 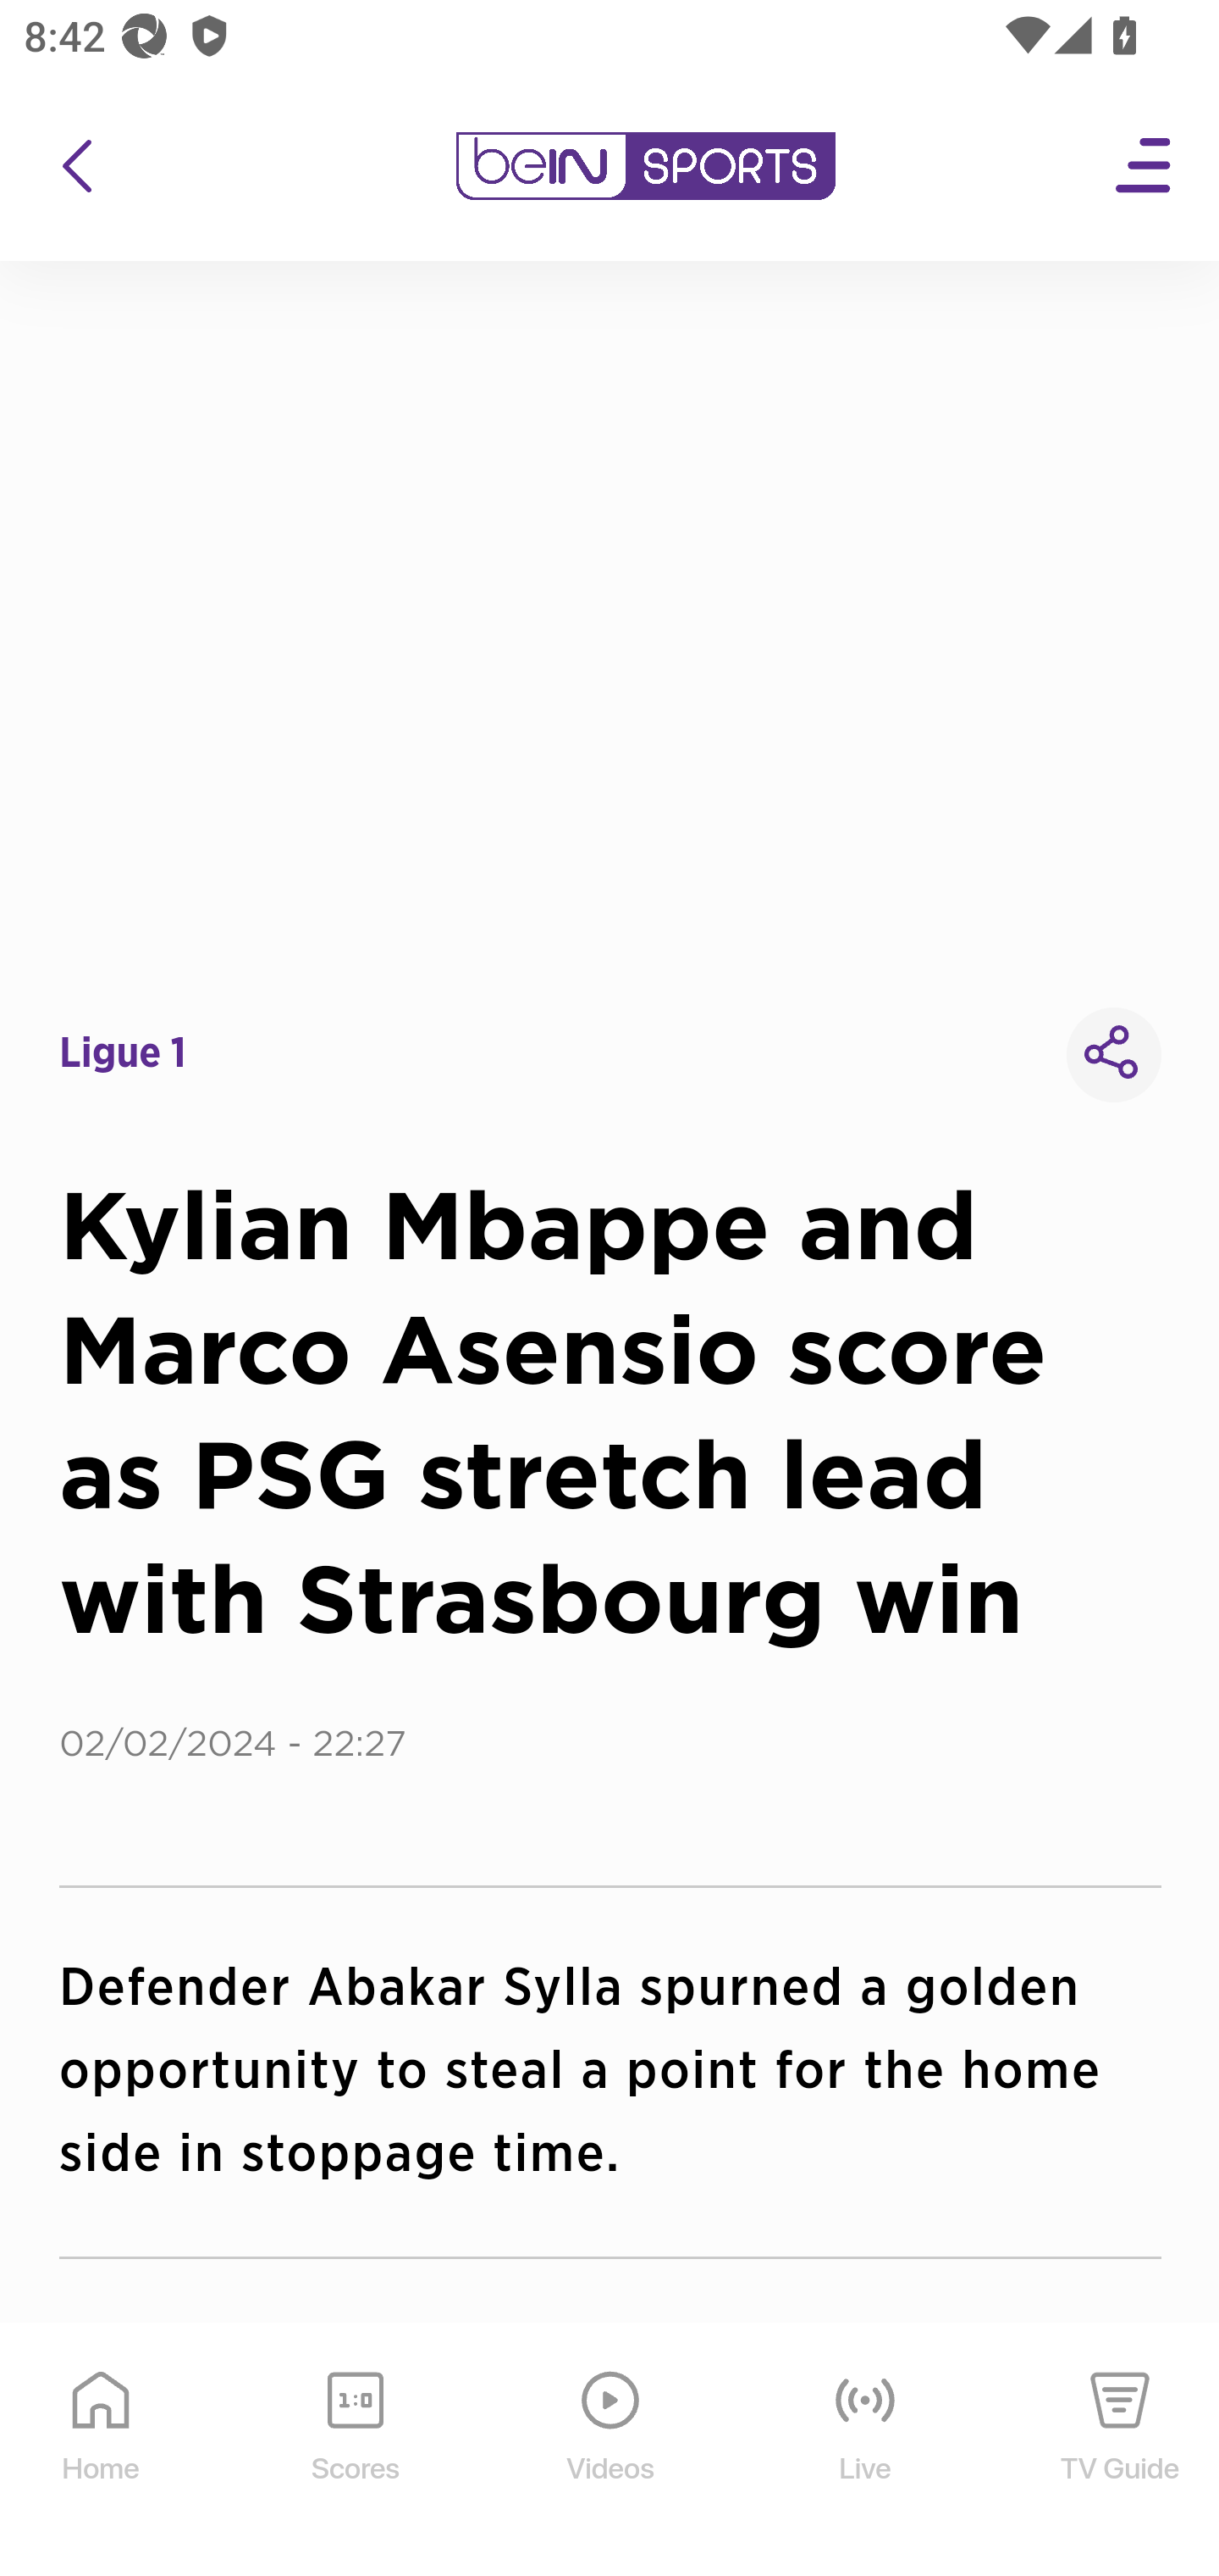 What do you see at coordinates (645, 166) in the screenshot?
I see `en-my?platform=mobile_android bein logo` at bounding box center [645, 166].